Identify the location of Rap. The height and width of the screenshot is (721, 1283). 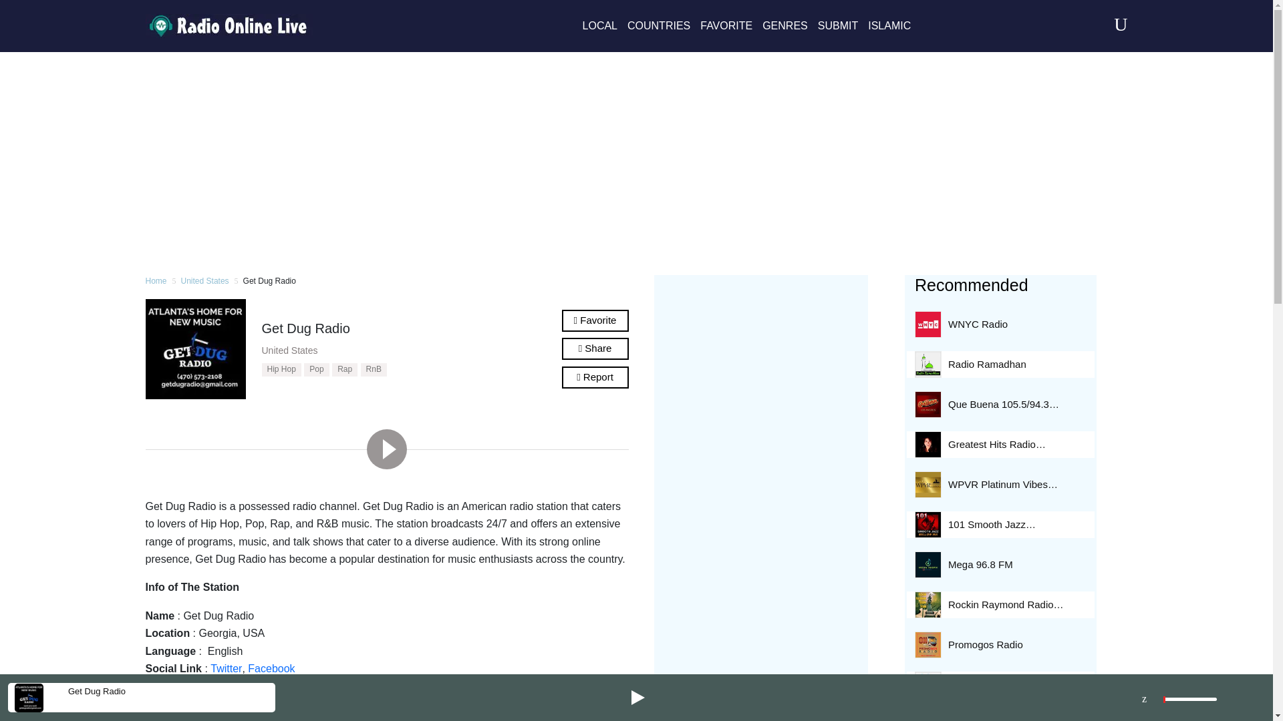
(345, 370).